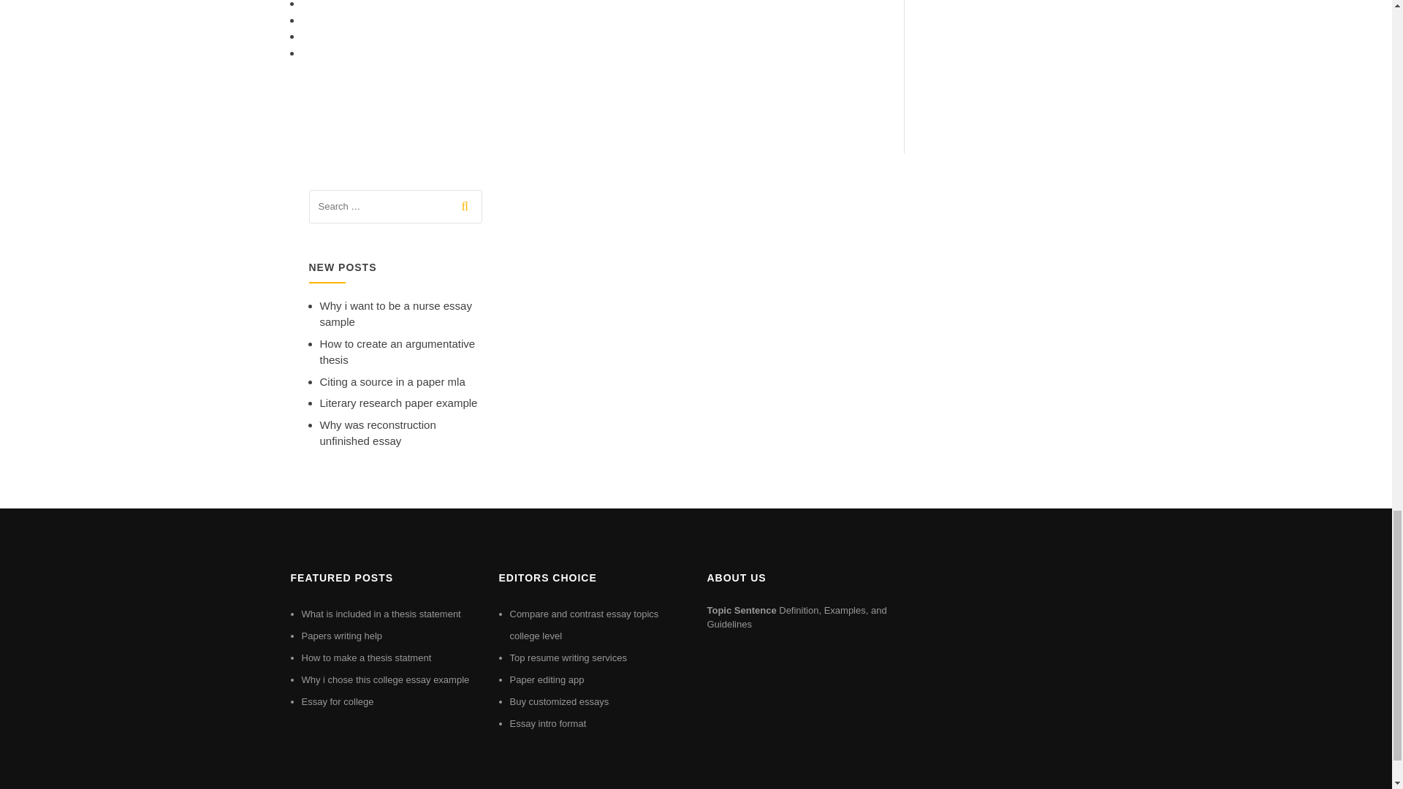 The height and width of the screenshot is (789, 1403). What do you see at coordinates (399, 403) in the screenshot?
I see `Literary research paper example` at bounding box center [399, 403].